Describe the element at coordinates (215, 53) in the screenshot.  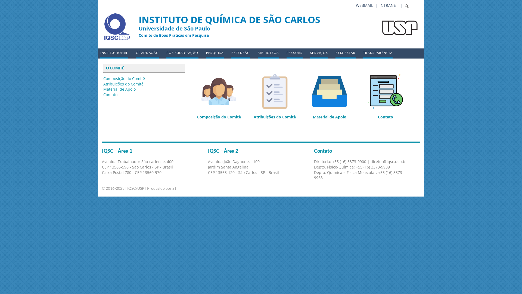
I see `PESQUISA` at that location.